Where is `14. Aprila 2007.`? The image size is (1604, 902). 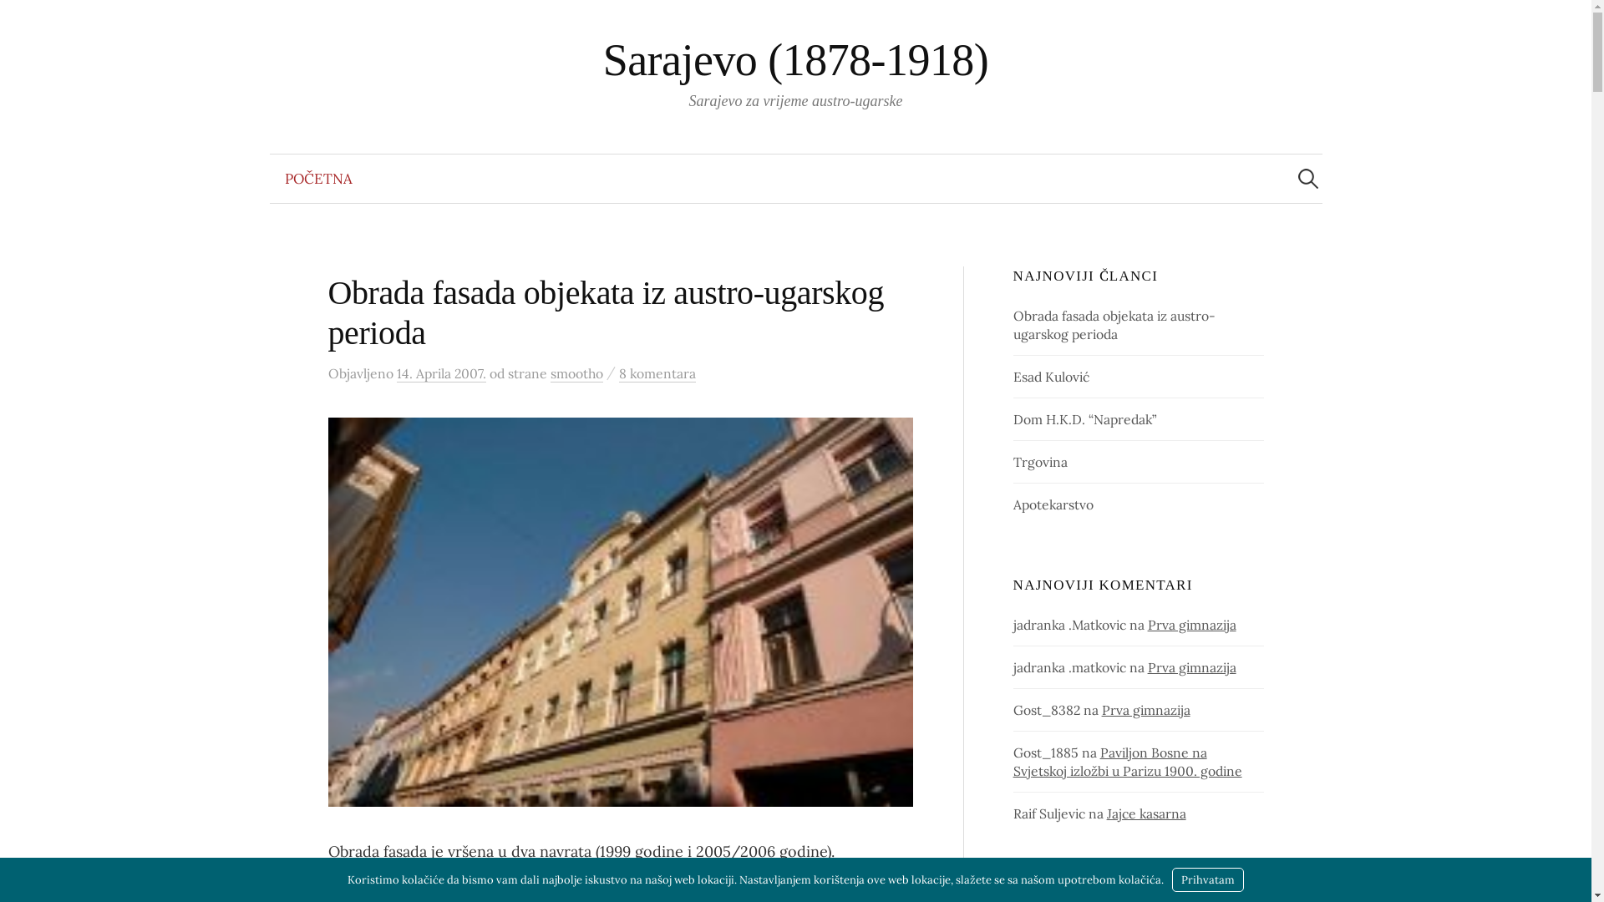
14. Aprila 2007. is located at coordinates (441, 374).